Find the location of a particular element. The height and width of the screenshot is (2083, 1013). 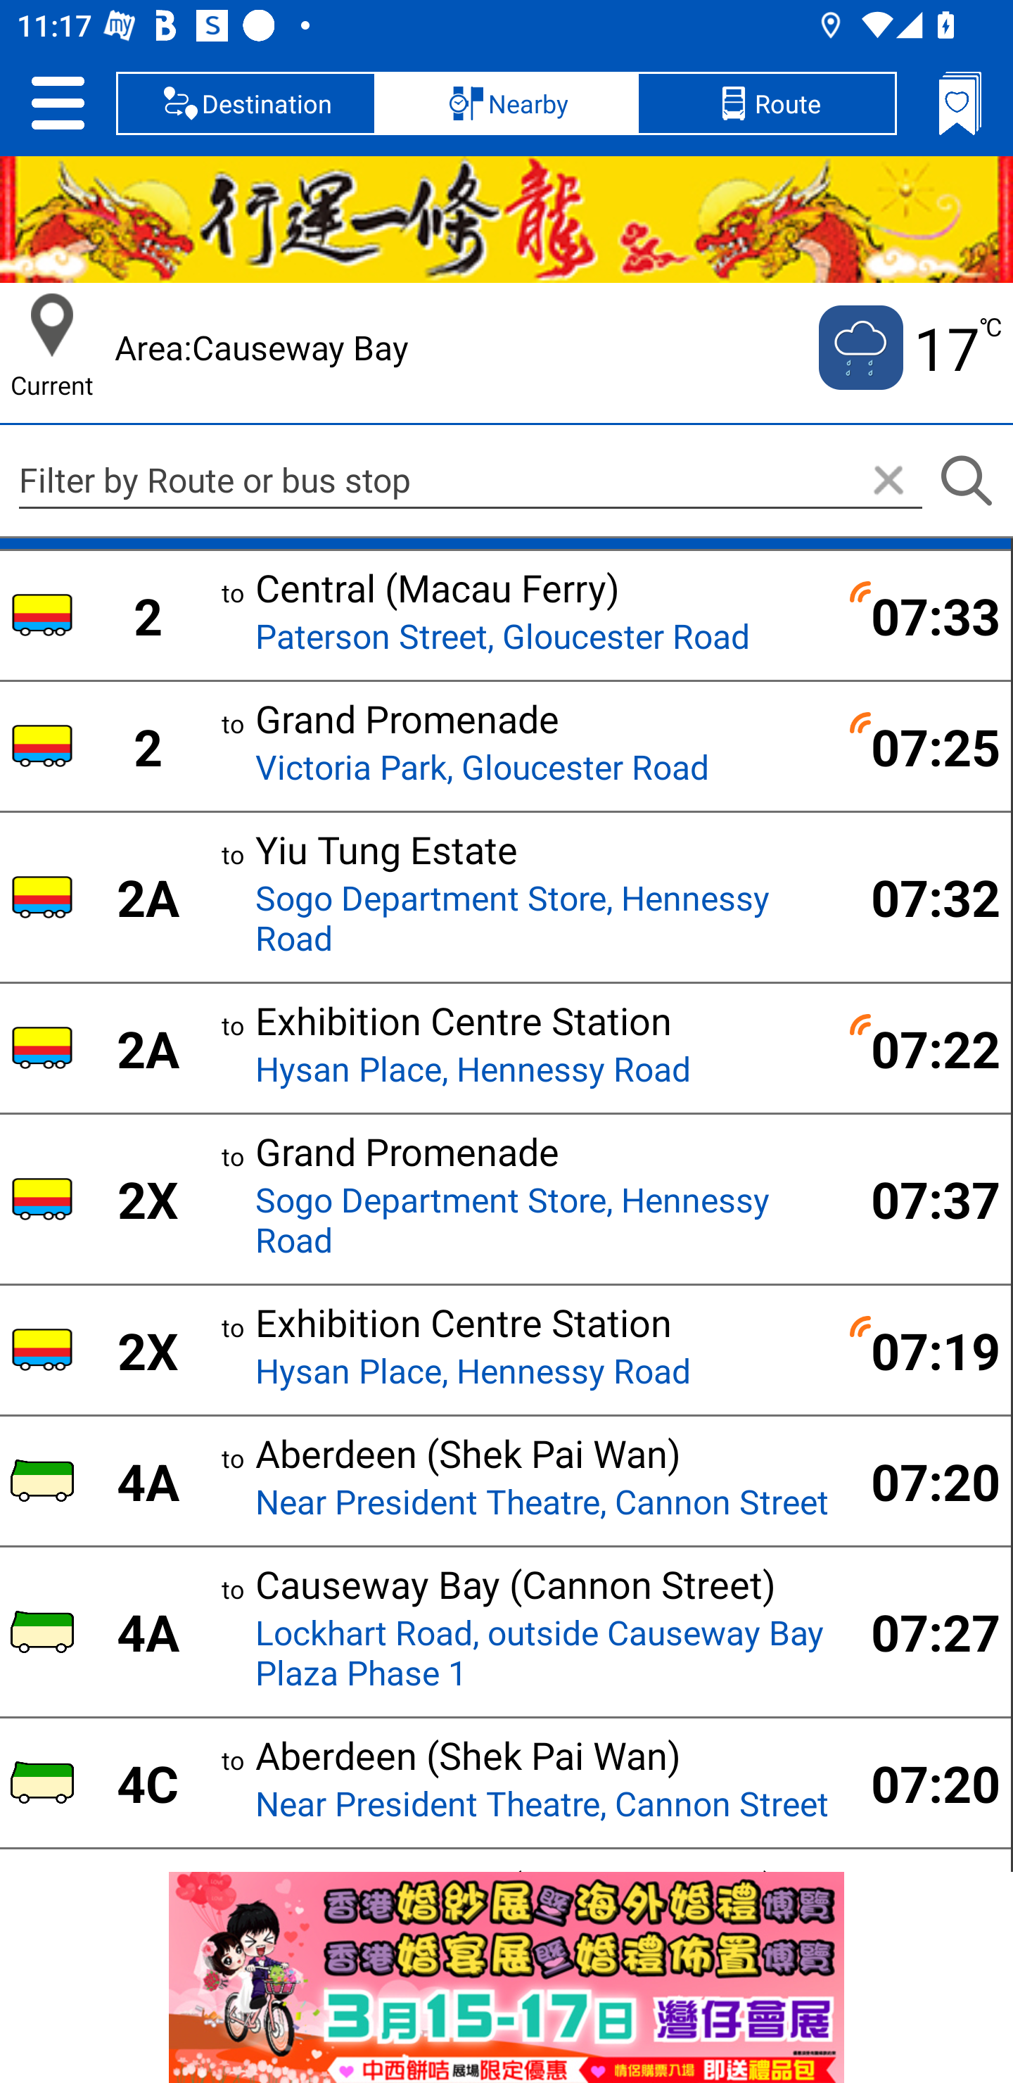

Search is located at coordinates (966, 481).